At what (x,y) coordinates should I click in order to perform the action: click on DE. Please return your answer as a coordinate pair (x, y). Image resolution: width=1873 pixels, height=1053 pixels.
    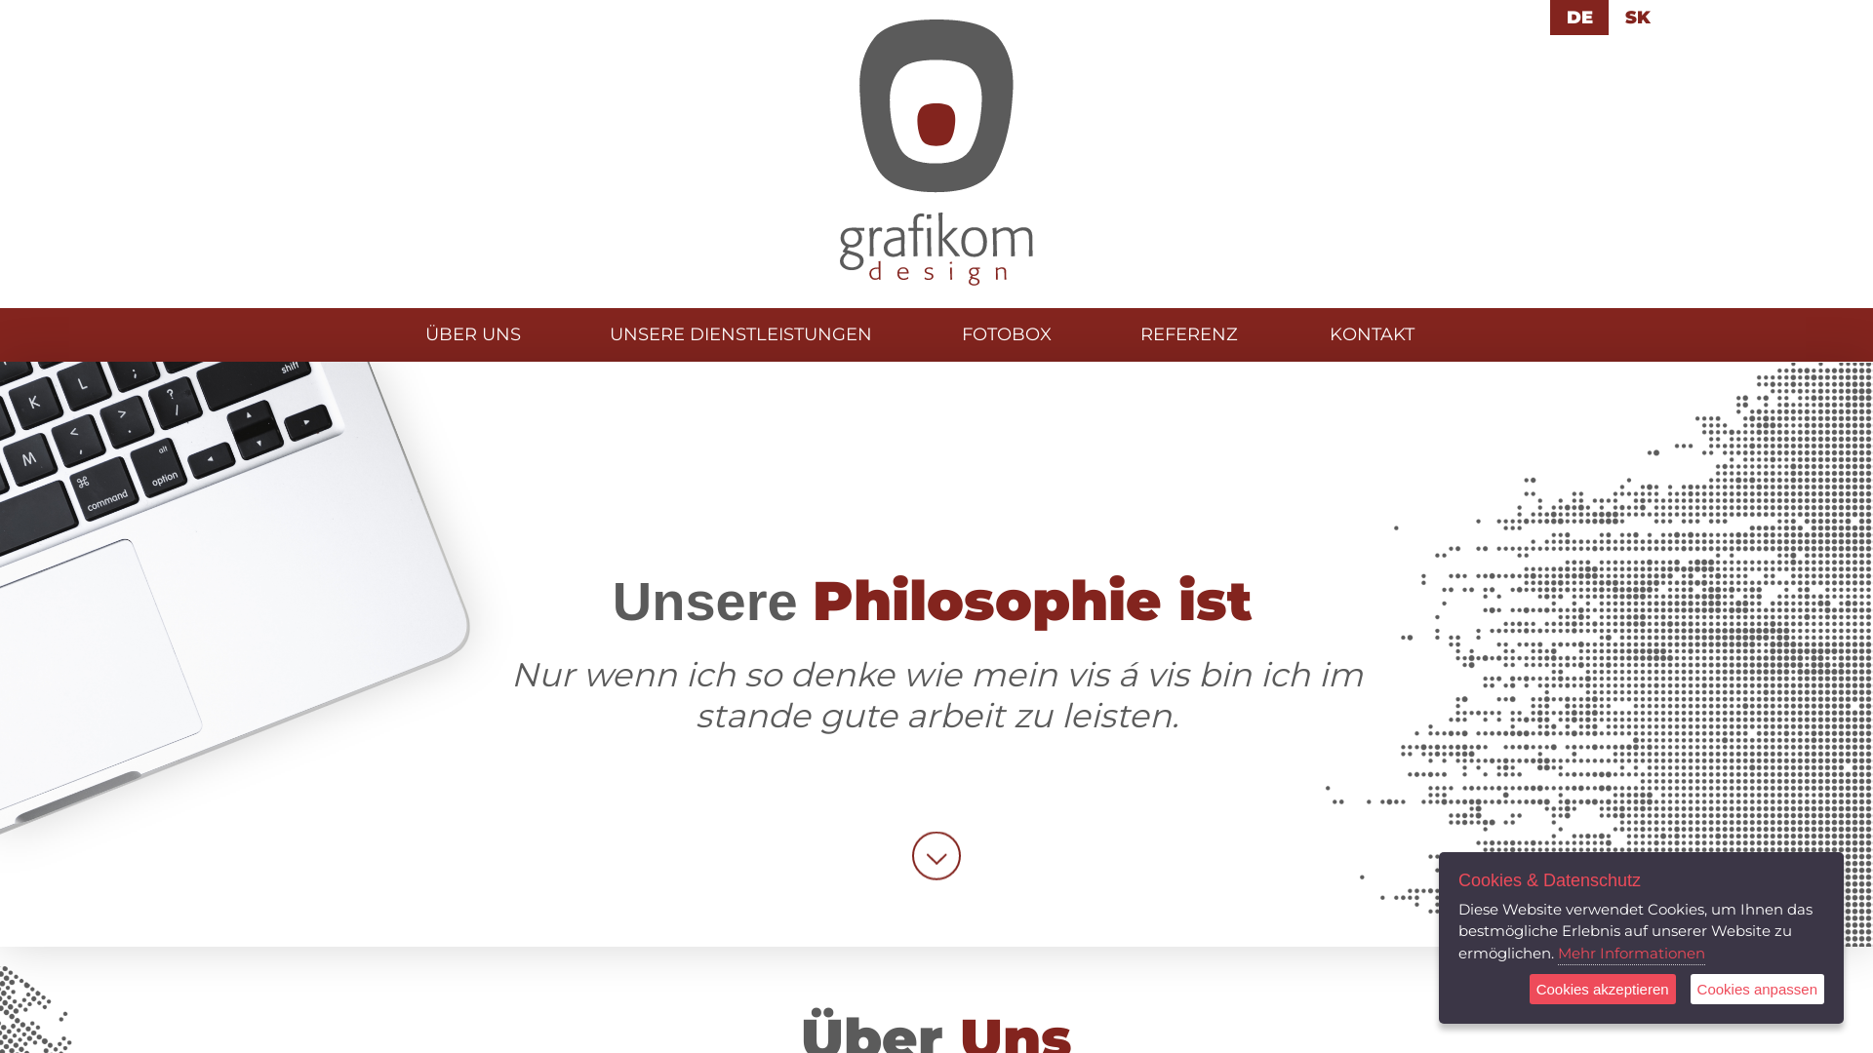
    Looking at the image, I should click on (1579, 18).